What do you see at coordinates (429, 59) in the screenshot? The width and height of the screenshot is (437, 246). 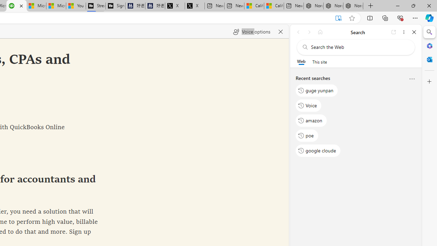 I see `Outlook` at bounding box center [429, 59].